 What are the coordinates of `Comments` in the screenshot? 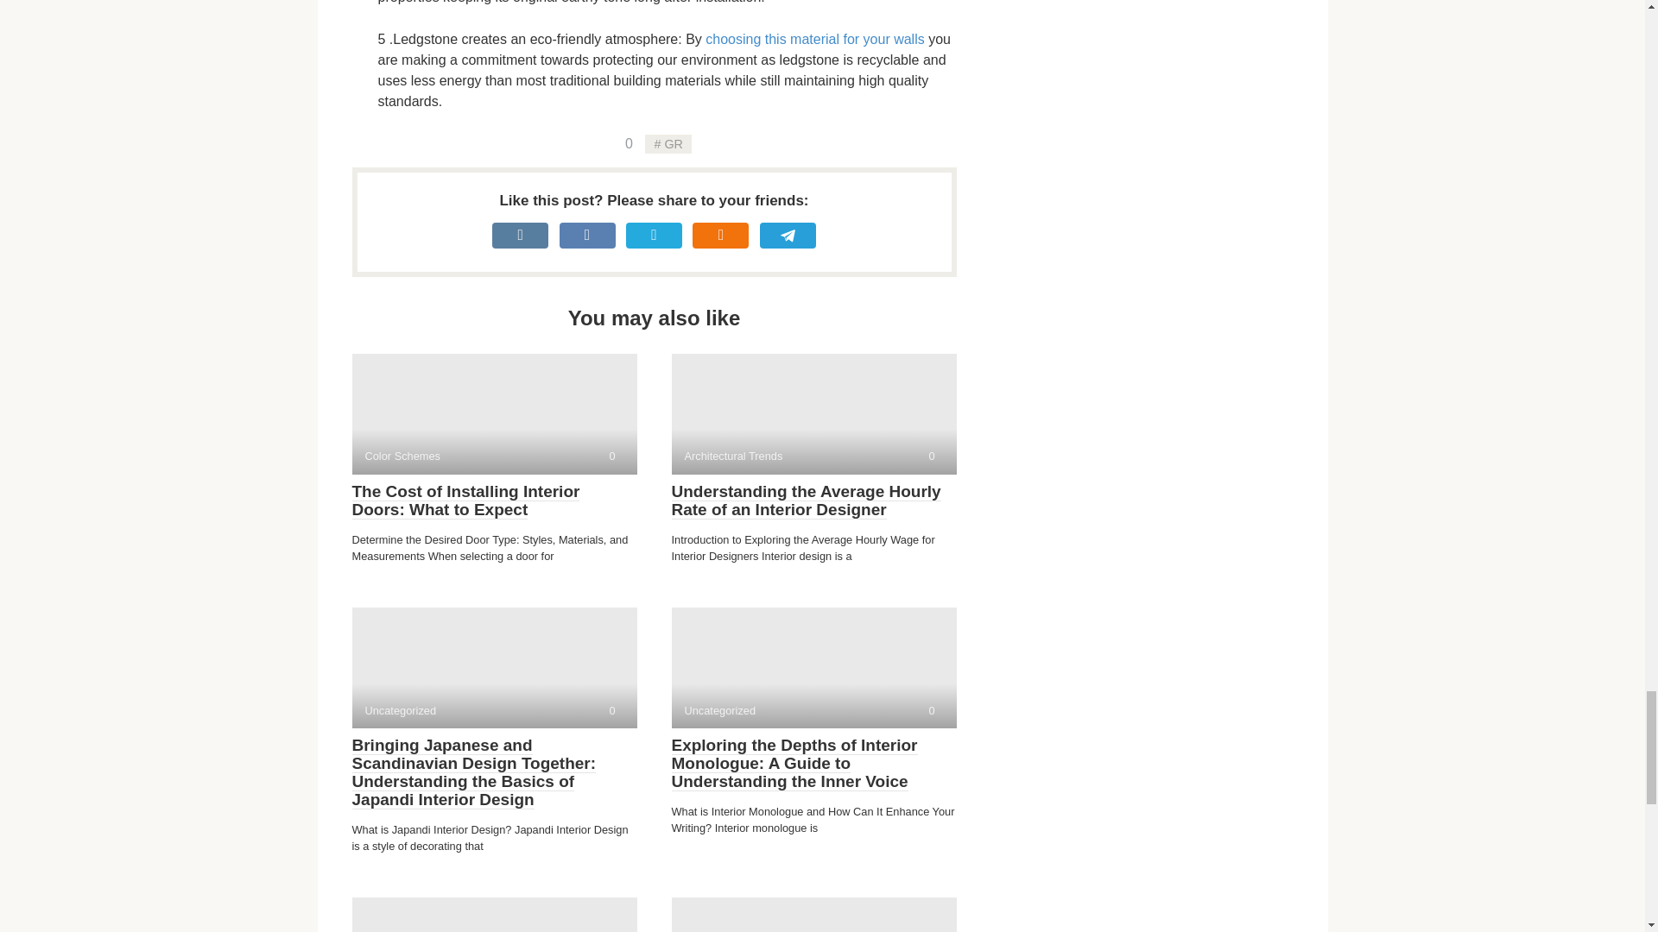 It's located at (611, 710).